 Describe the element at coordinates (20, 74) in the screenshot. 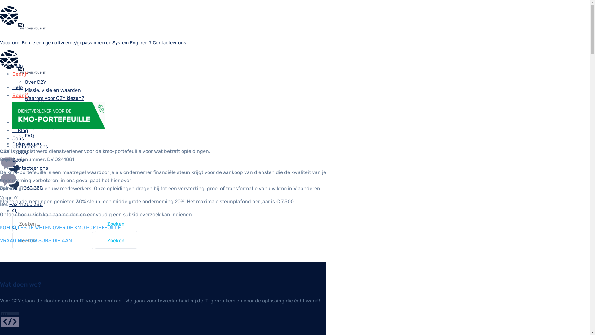

I see `Bedrijf` at that location.